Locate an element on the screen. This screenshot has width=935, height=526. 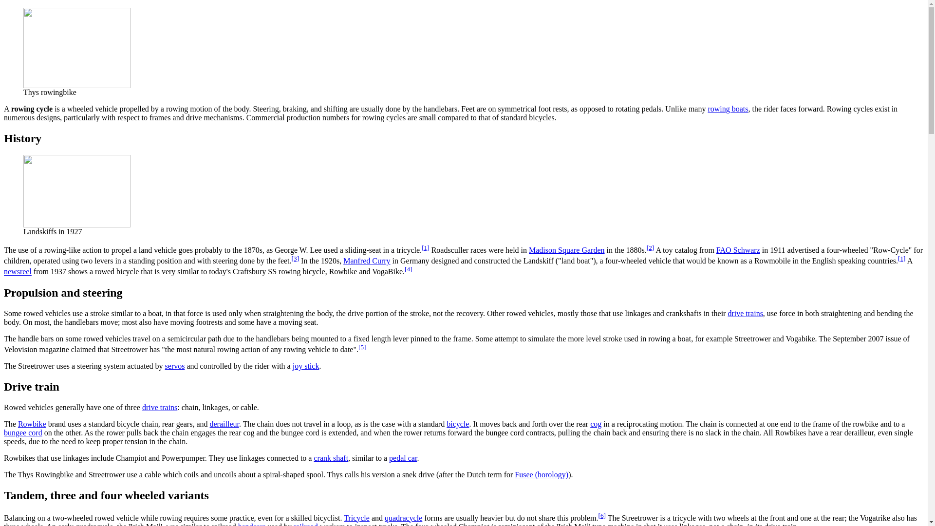
servos is located at coordinates (175, 366).